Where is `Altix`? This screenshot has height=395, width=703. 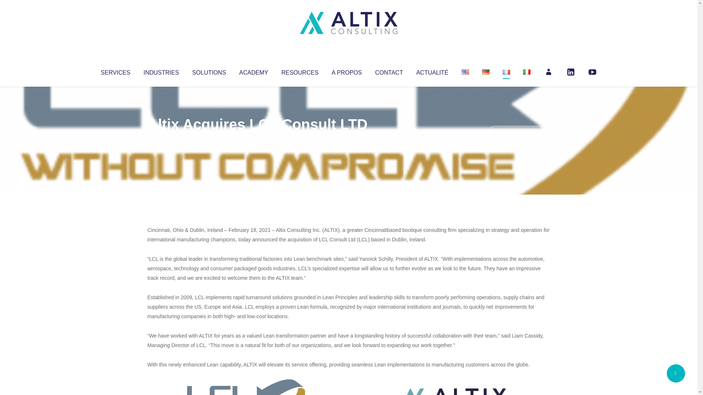
Altix is located at coordinates (161, 139).